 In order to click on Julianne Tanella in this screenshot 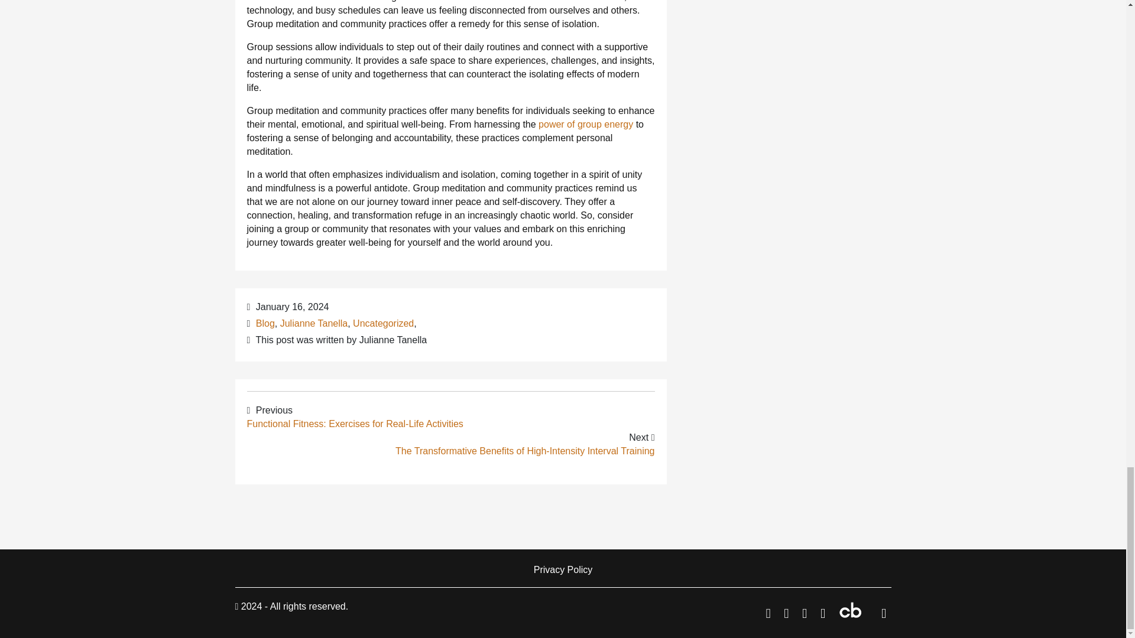, I will do `click(313, 323)`.